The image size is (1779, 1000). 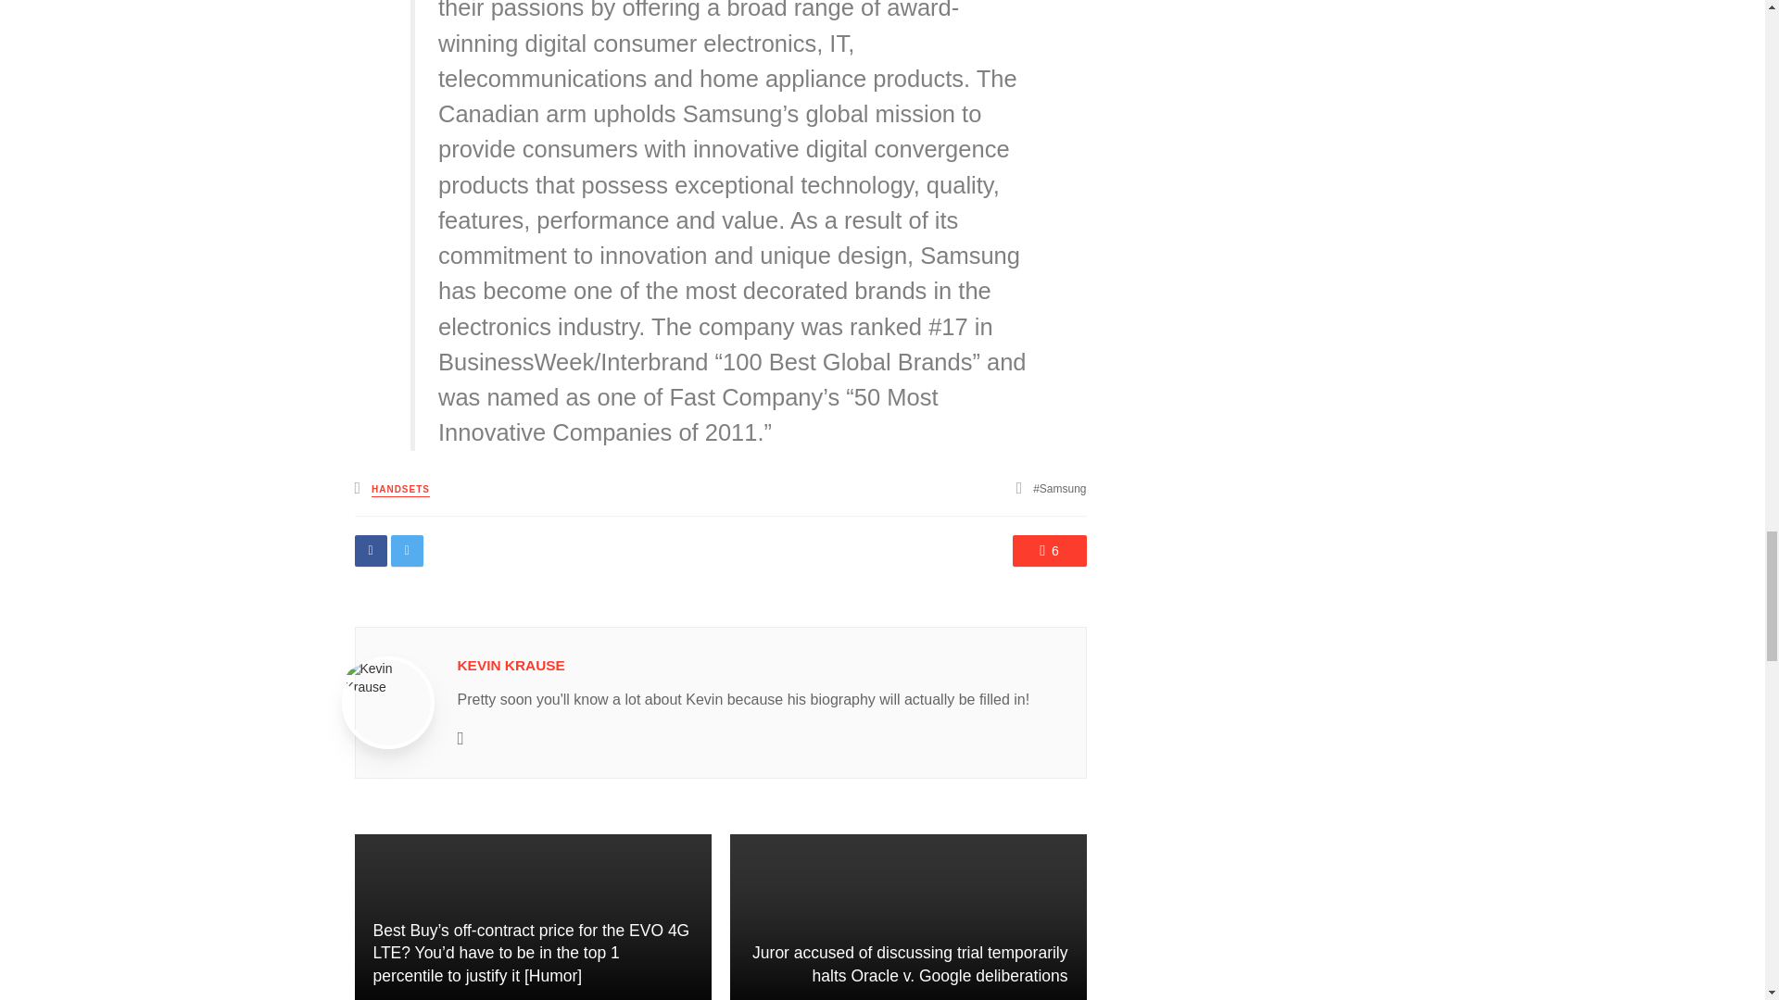 I want to click on 6 Comments, so click(x=1049, y=550).